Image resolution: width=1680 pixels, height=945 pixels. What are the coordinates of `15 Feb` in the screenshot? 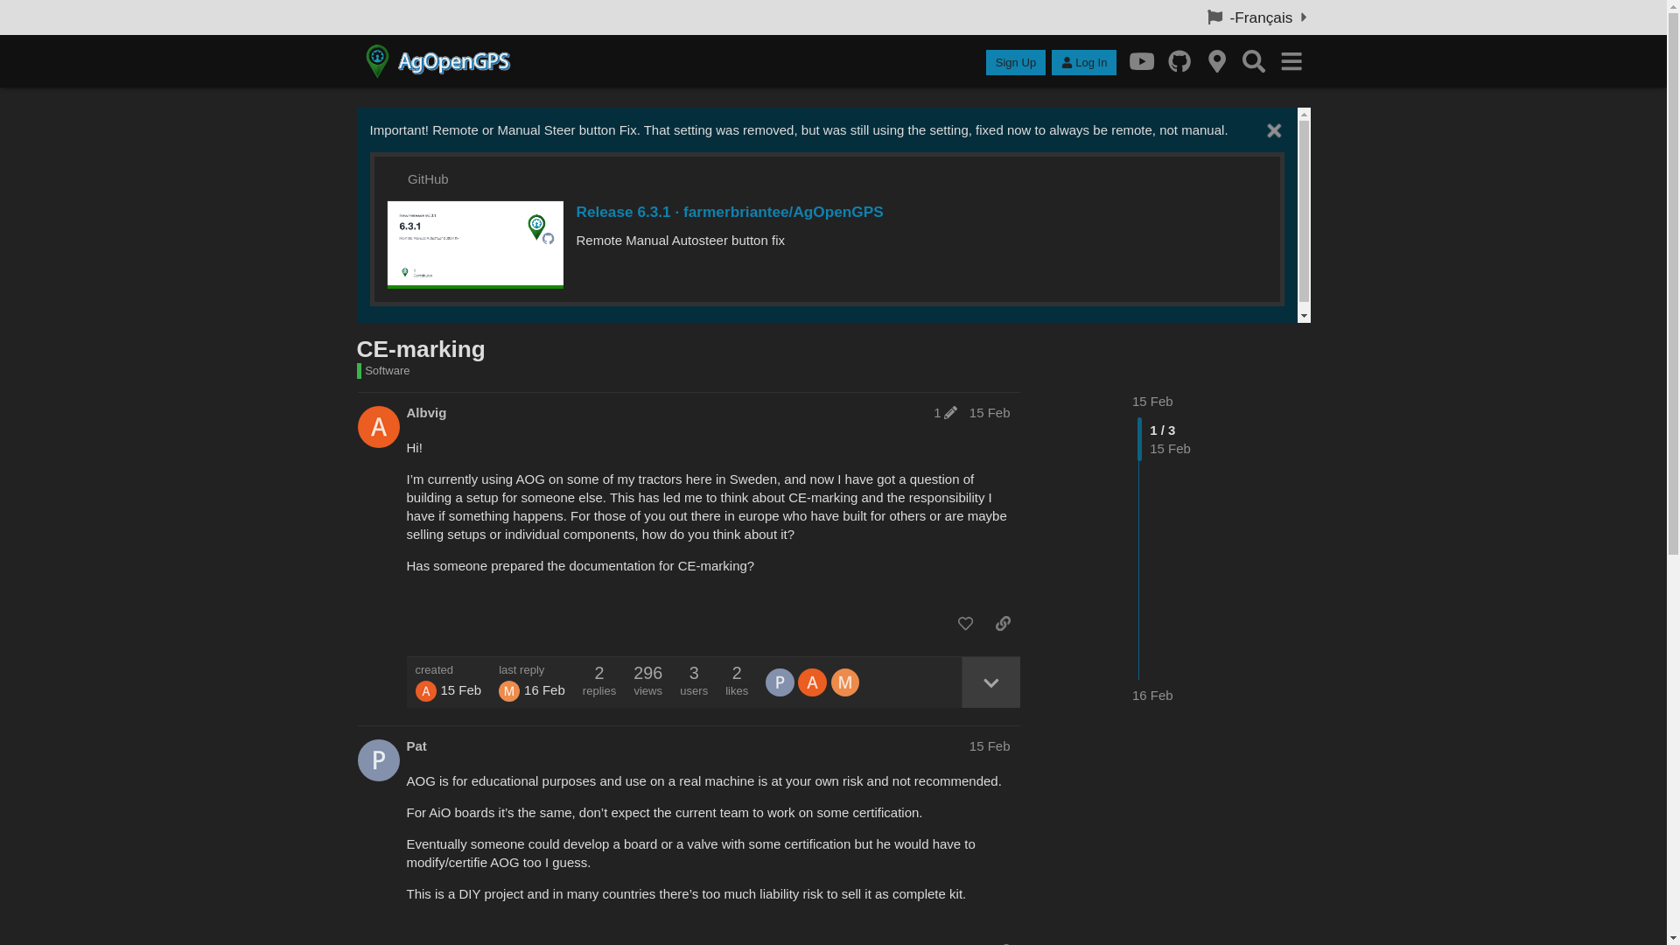 It's located at (990, 412).